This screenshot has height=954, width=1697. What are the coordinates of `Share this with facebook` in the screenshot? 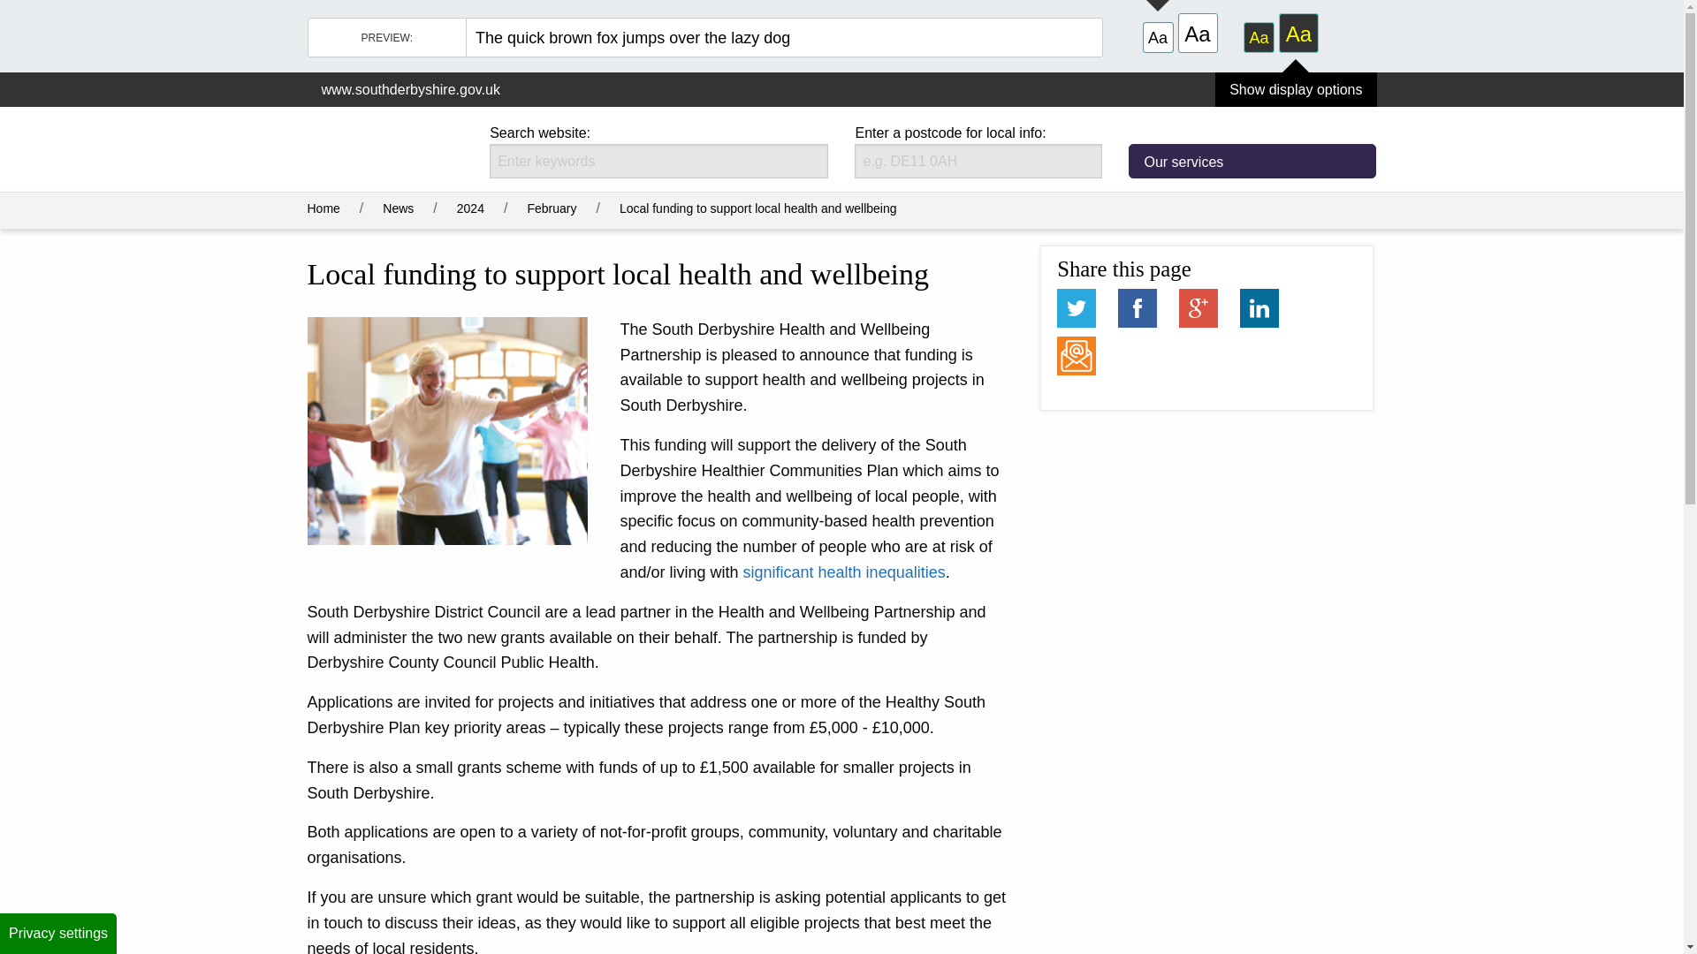 It's located at (1138, 308).